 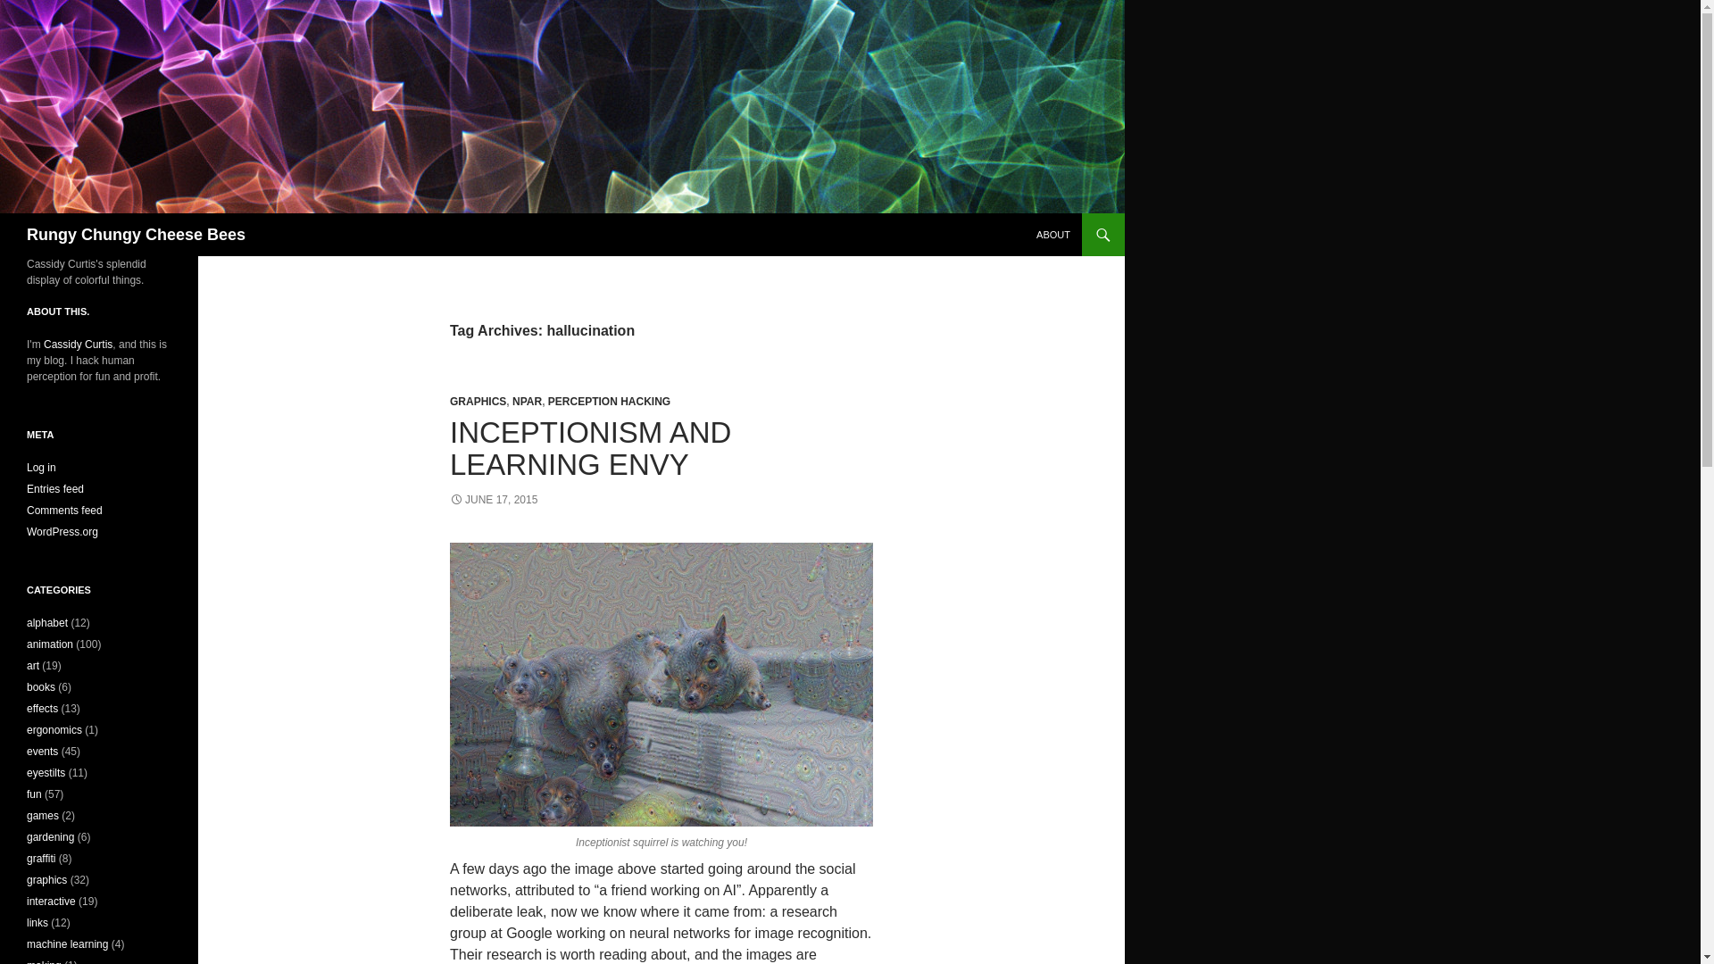 What do you see at coordinates (62, 531) in the screenshot?
I see `WordPress.org` at bounding box center [62, 531].